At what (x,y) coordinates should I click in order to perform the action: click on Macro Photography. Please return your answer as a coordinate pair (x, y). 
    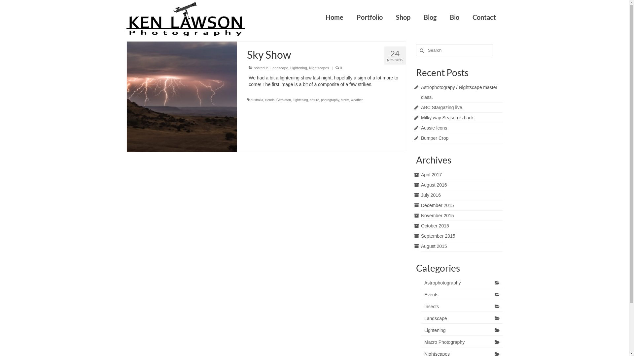
    Looking at the image, I should click on (462, 342).